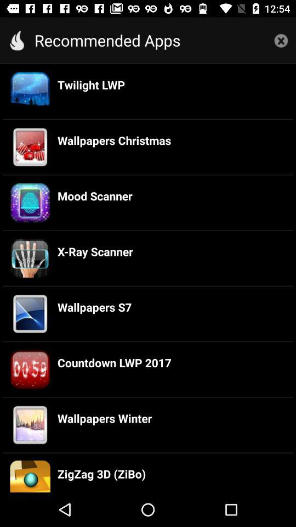 Image resolution: width=296 pixels, height=527 pixels. Describe the element at coordinates (30, 258) in the screenshot. I see `select the icon left to xray scanner` at that location.